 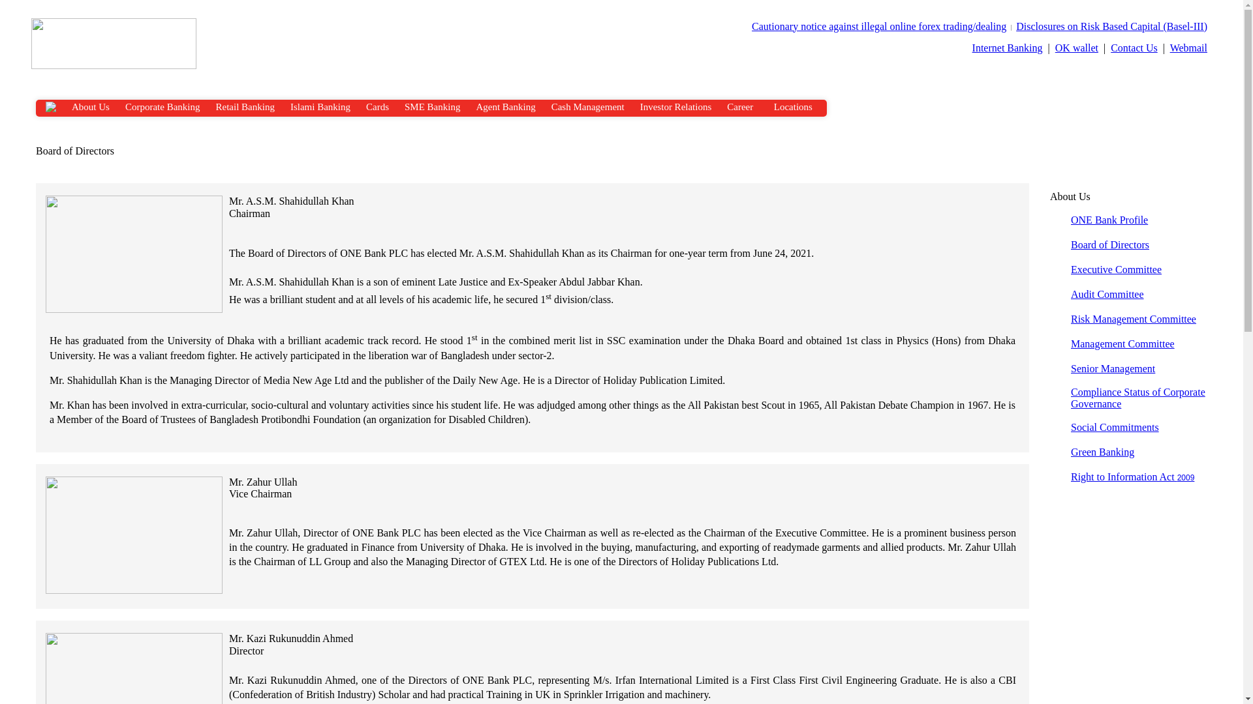 I want to click on Cards, so click(x=377, y=107).